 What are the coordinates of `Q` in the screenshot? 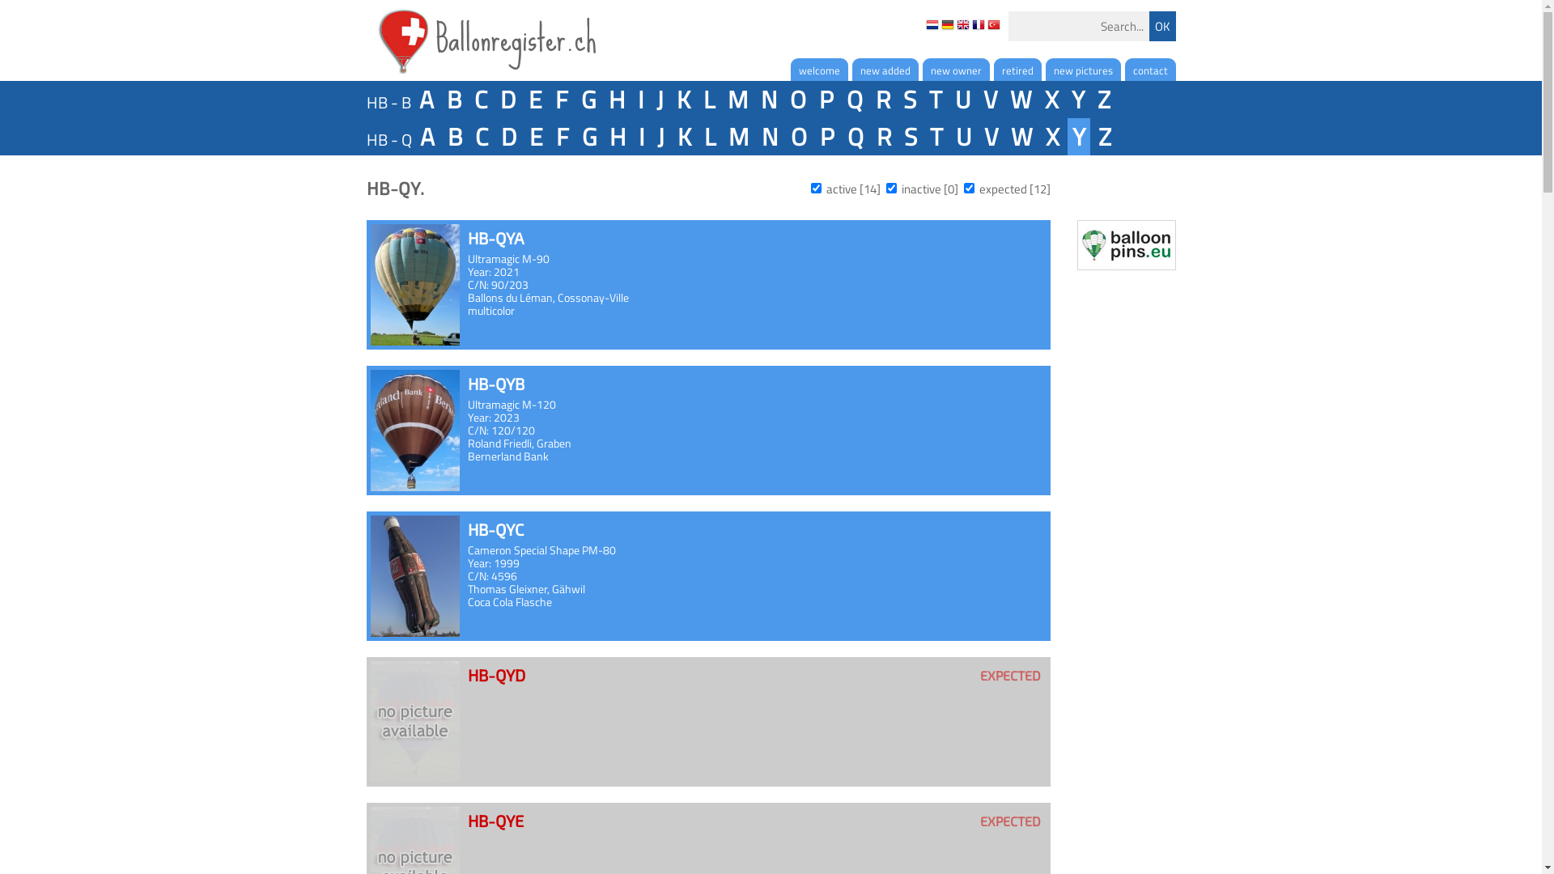 It's located at (855, 100).